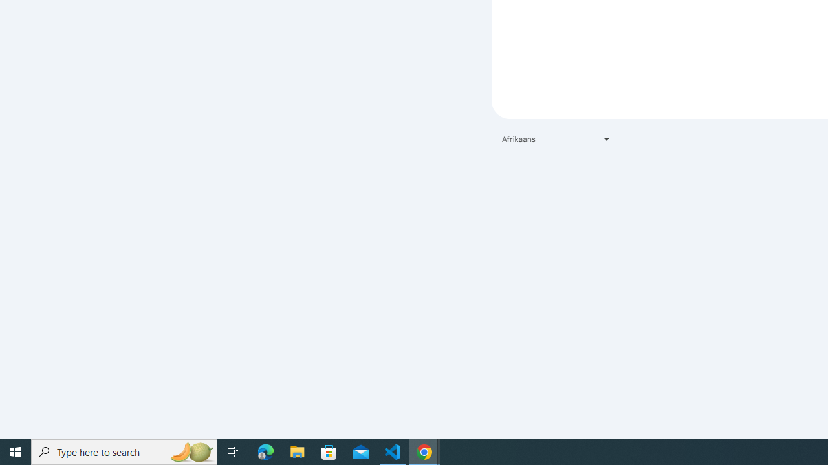 The width and height of the screenshot is (828, 465). Describe the element at coordinates (67, 180) in the screenshot. I see `Transform` at that location.